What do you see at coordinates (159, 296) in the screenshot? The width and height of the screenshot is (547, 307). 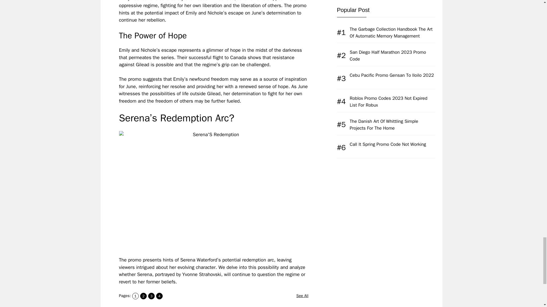 I see `4` at bounding box center [159, 296].